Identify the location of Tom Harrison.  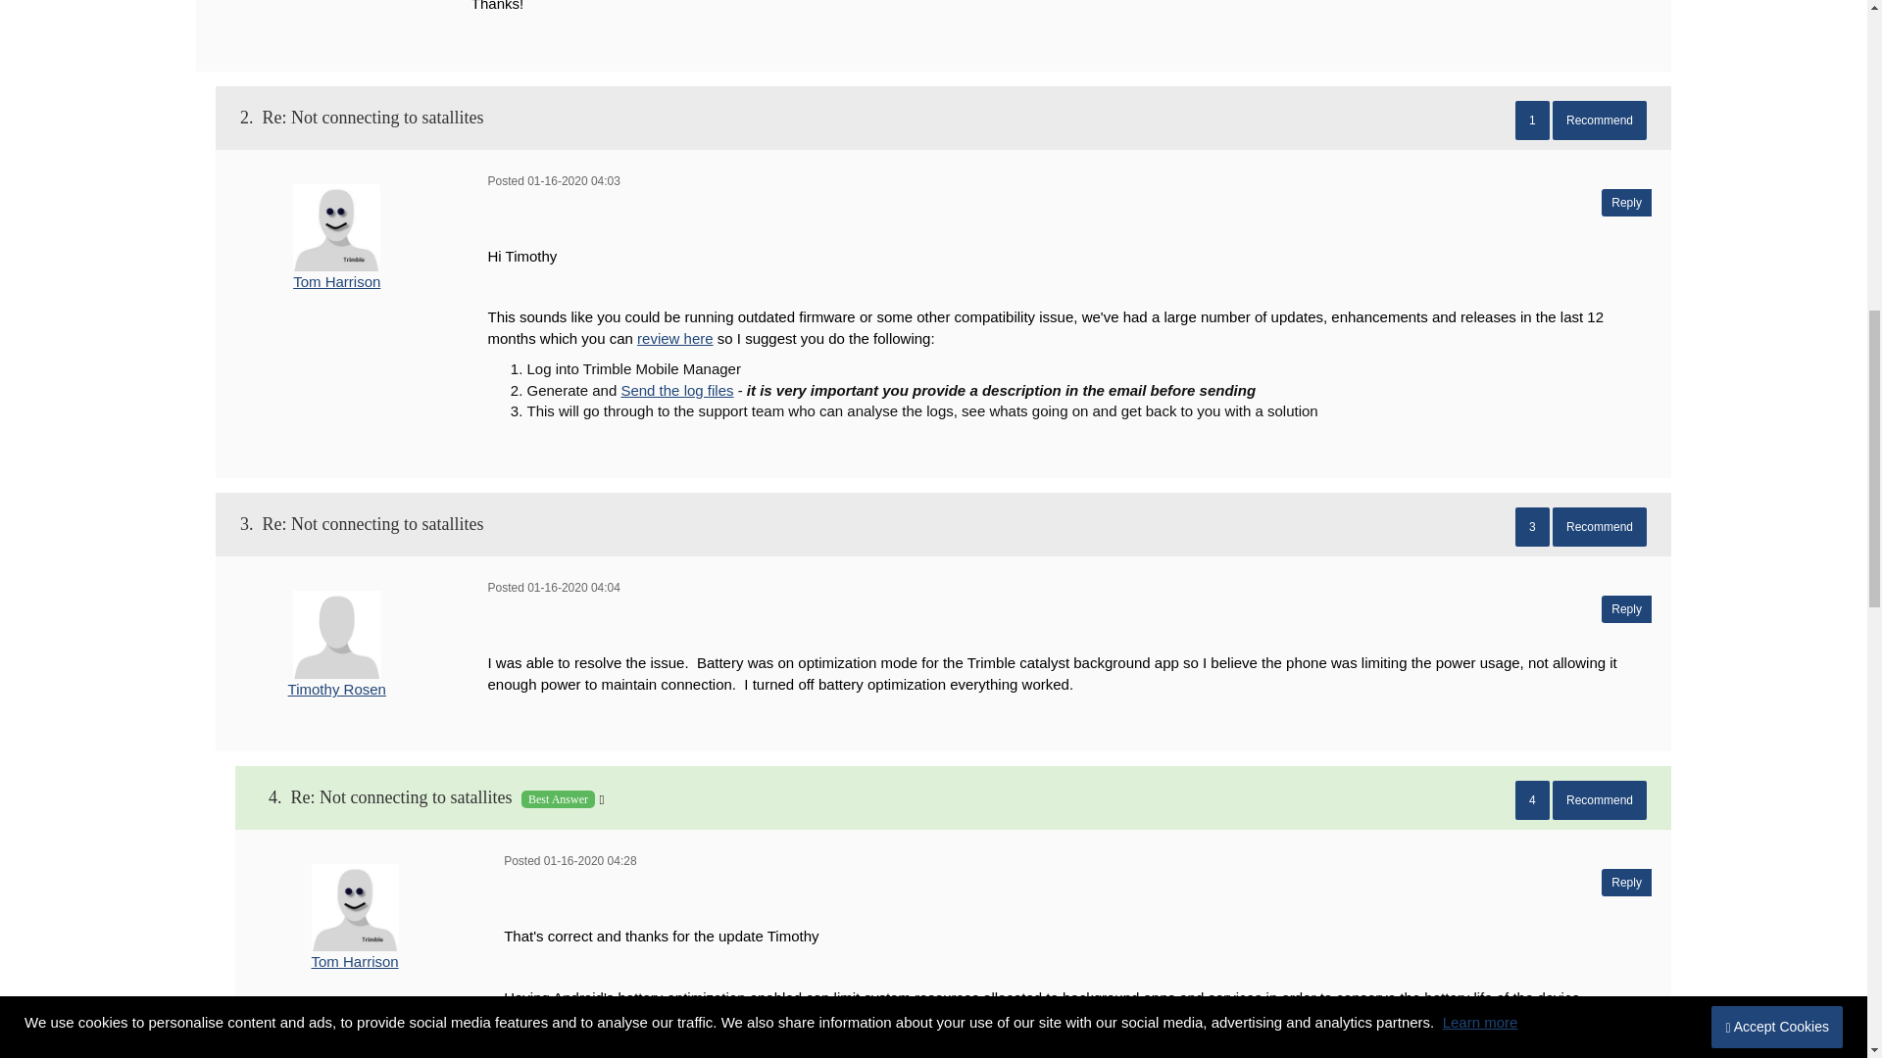
(336, 227).